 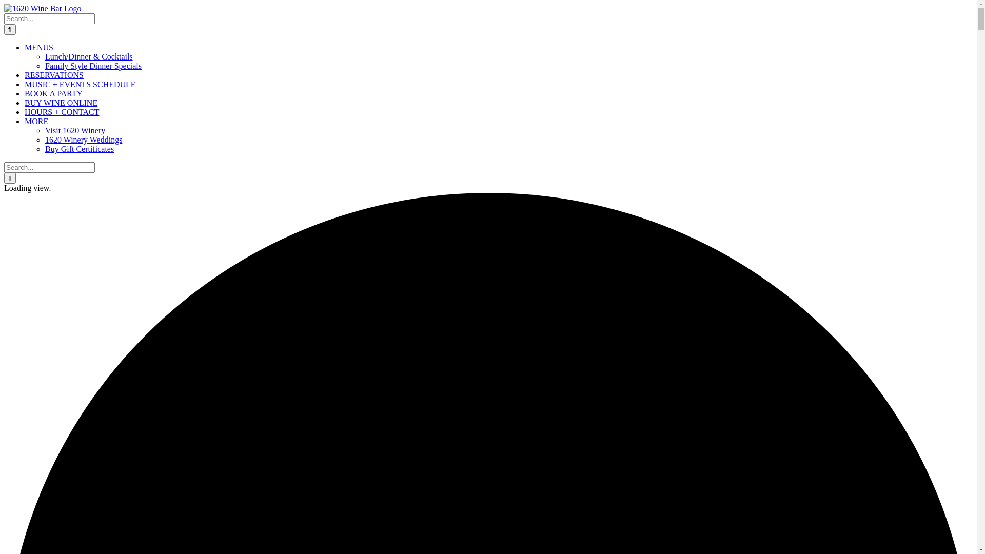 What do you see at coordinates (53, 93) in the screenshot?
I see `BOOK A PARTY` at bounding box center [53, 93].